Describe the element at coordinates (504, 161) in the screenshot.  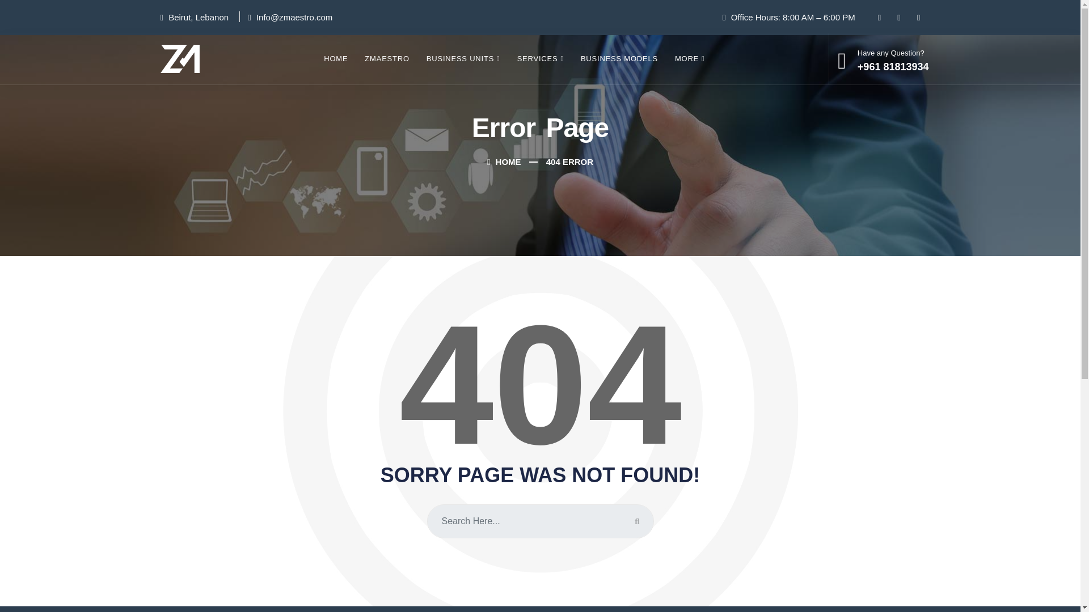
I see `HOME` at that location.